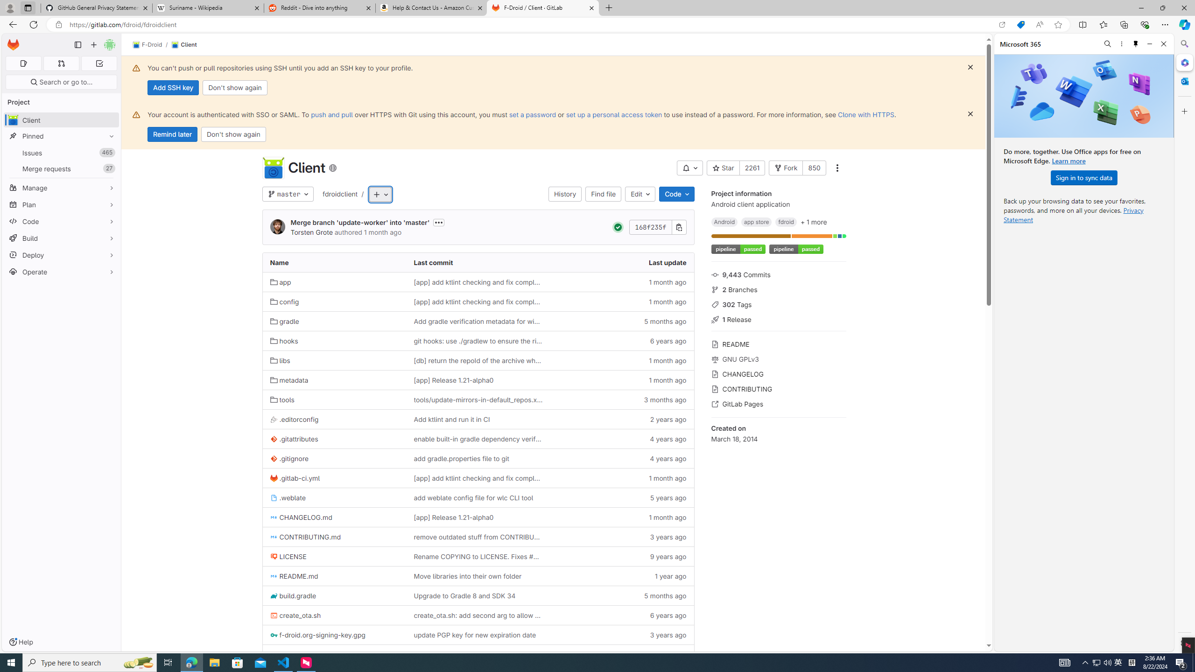 Image resolution: width=1195 pixels, height=672 pixels. Describe the element at coordinates (62, 255) in the screenshot. I see `Deploy` at that location.